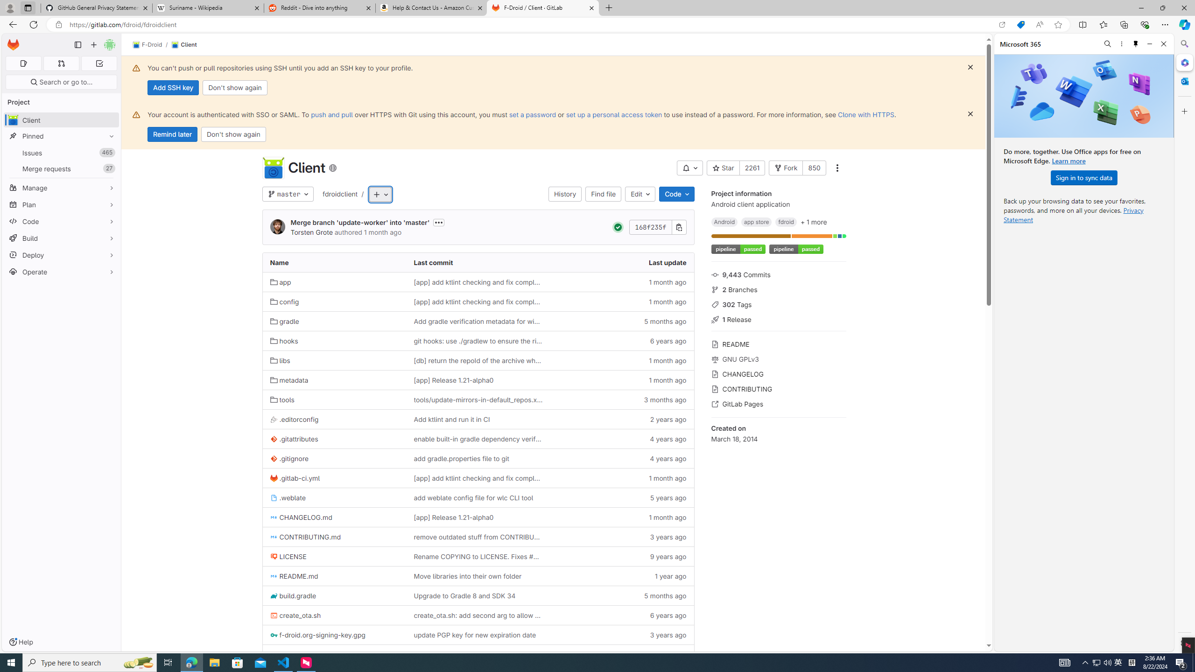 Image resolution: width=1195 pixels, height=672 pixels. Describe the element at coordinates (62, 255) in the screenshot. I see `Deploy` at that location.